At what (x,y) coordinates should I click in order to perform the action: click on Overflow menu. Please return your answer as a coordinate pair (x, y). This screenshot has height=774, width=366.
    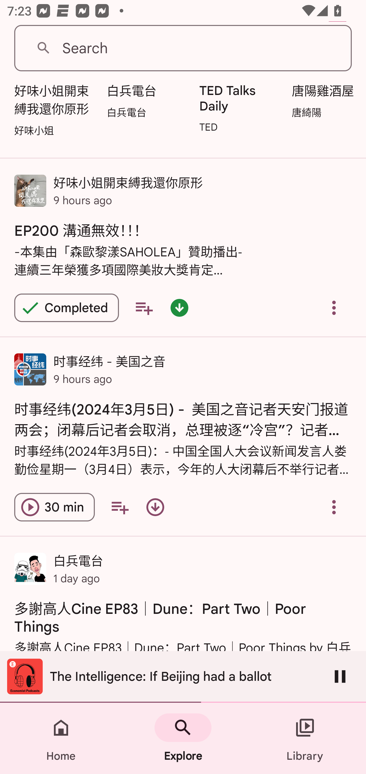
    Looking at the image, I should click on (334, 308).